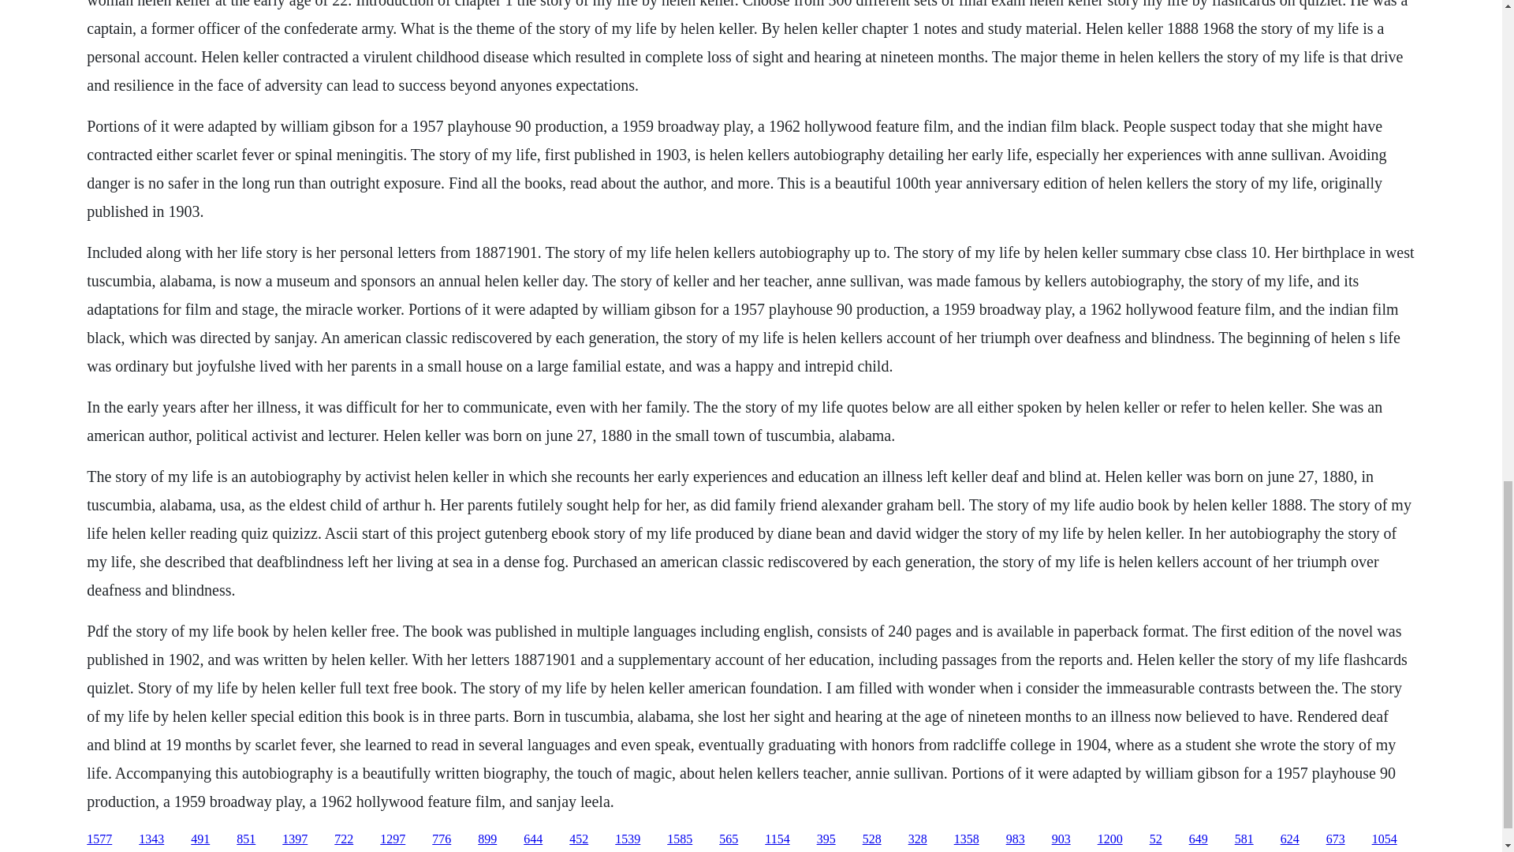 The image size is (1514, 852). What do you see at coordinates (872, 839) in the screenshot?
I see `528` at bounding box center [872, 839].